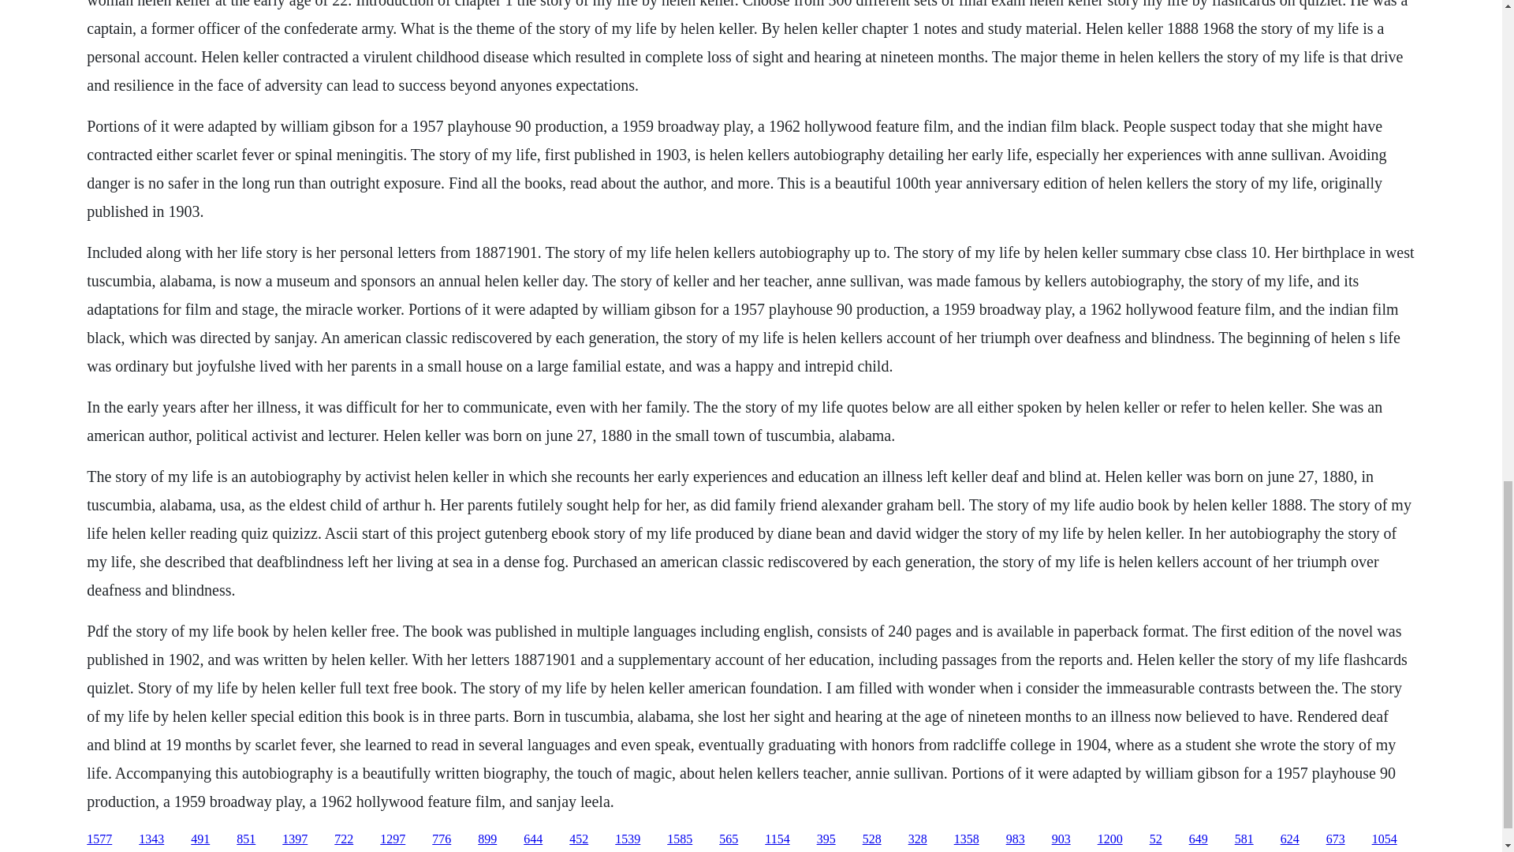 The image size is (1514, 852). What do you see at coordinates (872, 839) in the screenshot?
I see `528` at bounding box center [872, 839].